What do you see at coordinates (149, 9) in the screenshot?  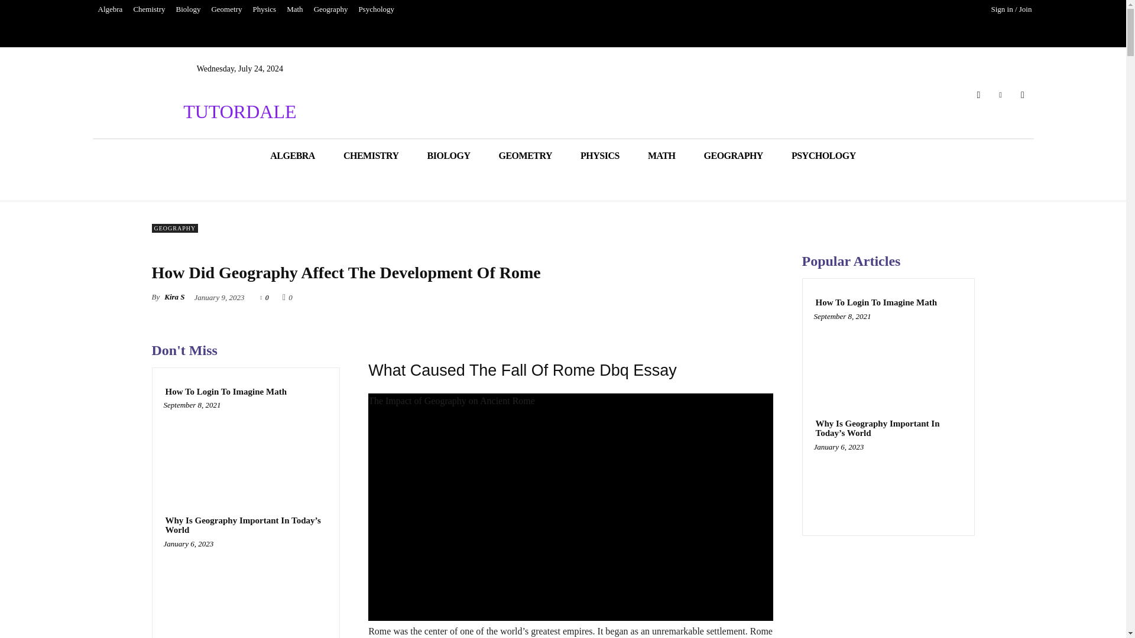 I see `Chemistry` at bounding box center [149, 9].